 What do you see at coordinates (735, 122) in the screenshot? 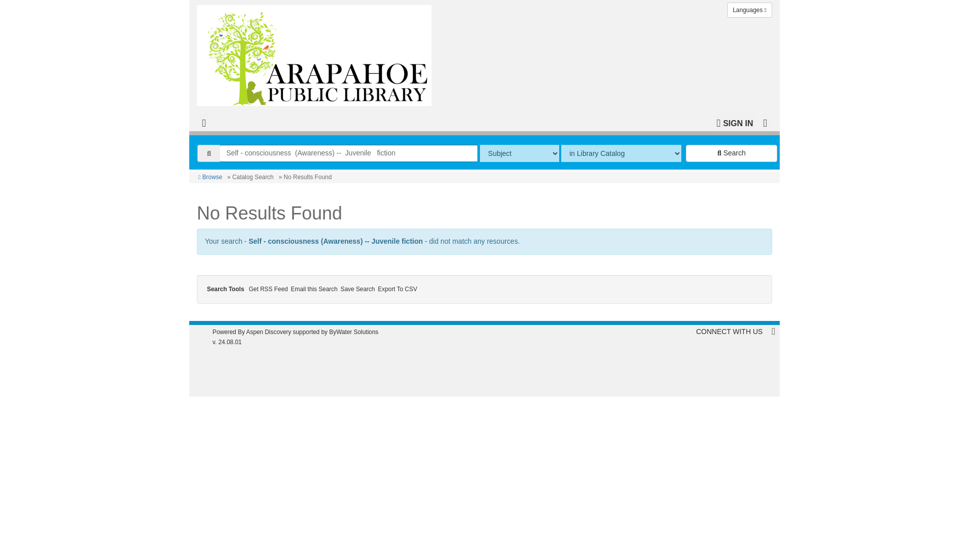
I see `Login` at bounding box center [735, 122].